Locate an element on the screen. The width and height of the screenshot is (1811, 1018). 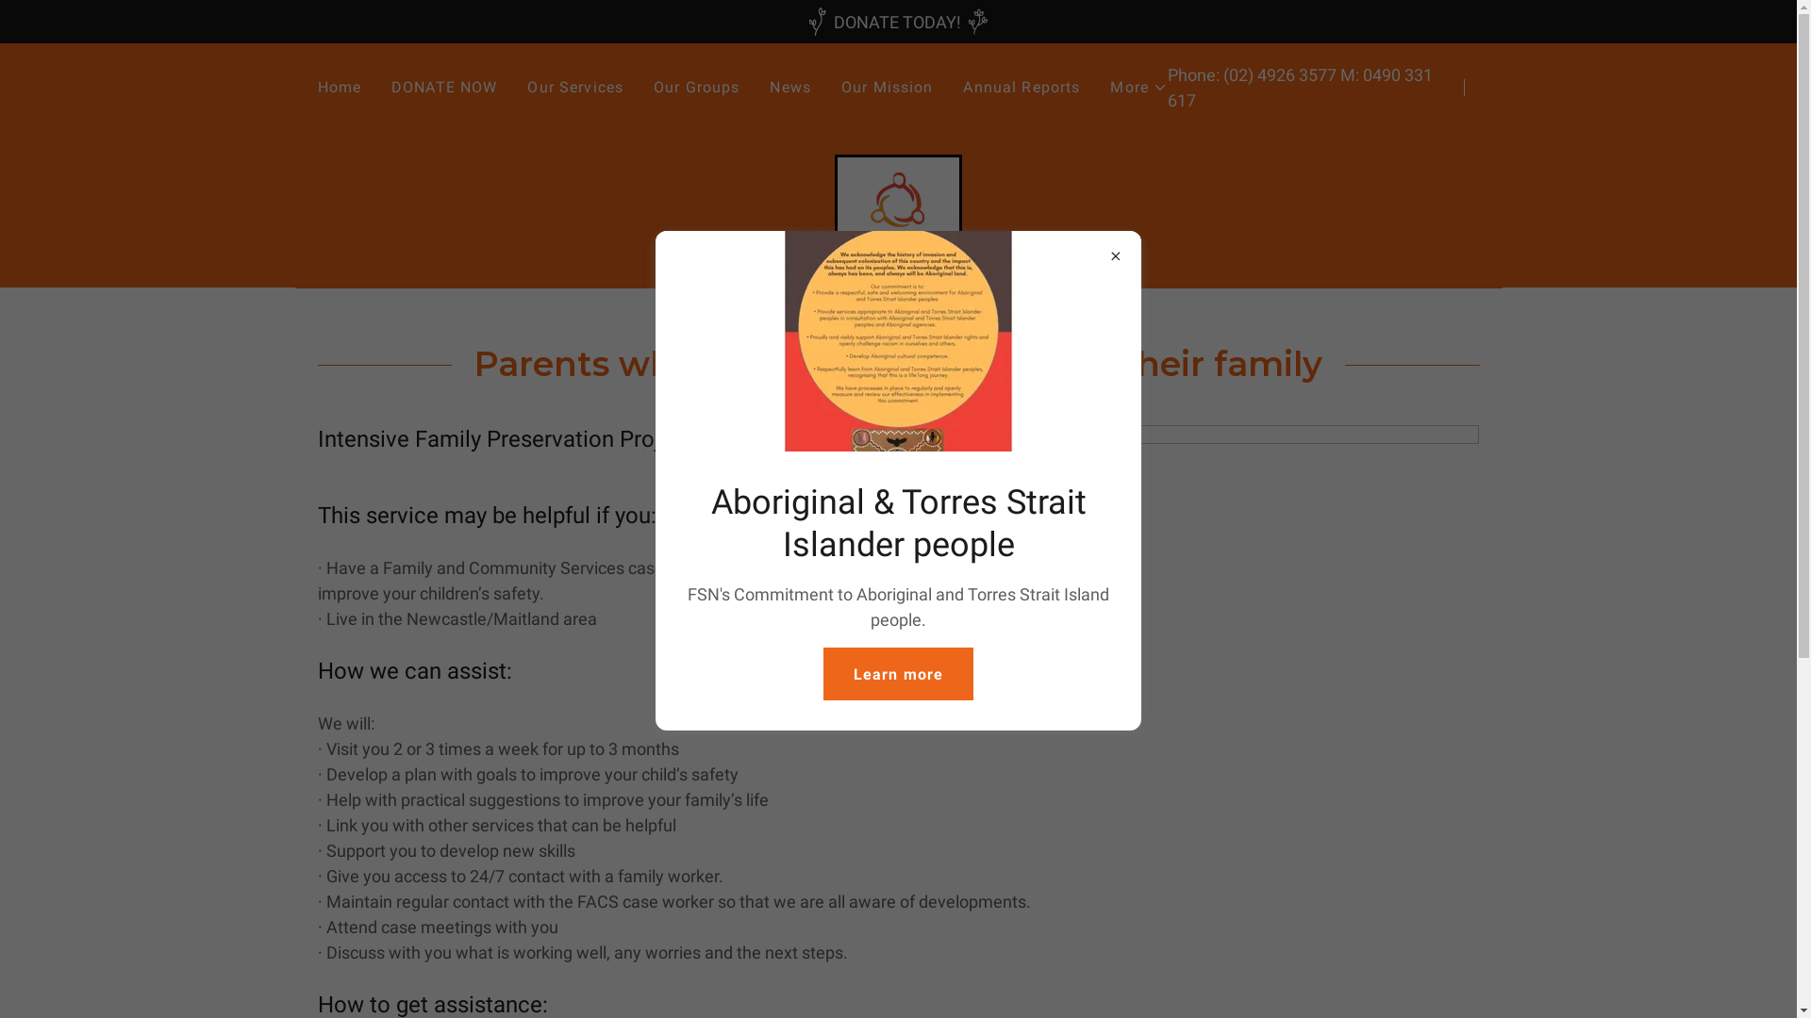
News is located at coordinates (790, 88).